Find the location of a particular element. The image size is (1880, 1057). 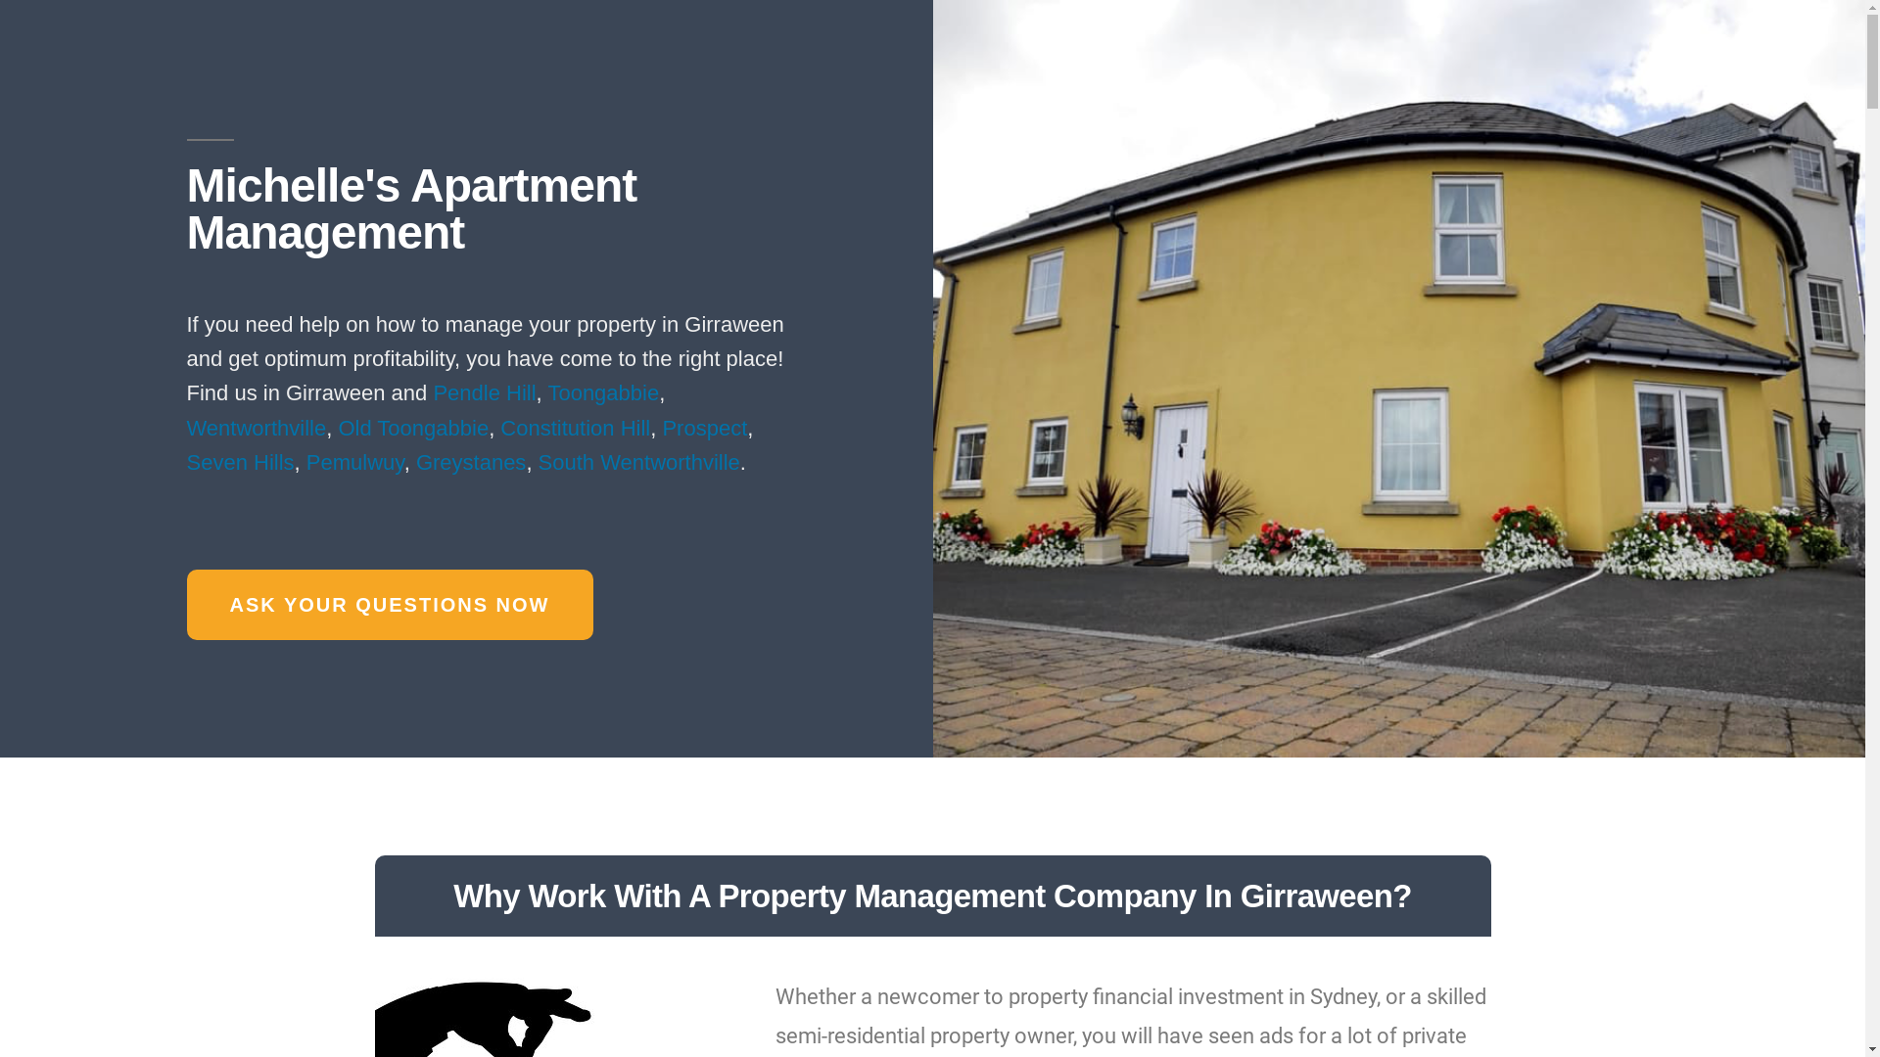

ASK YOUR QUESTIONS NOW is located at coordinates (390, 605).